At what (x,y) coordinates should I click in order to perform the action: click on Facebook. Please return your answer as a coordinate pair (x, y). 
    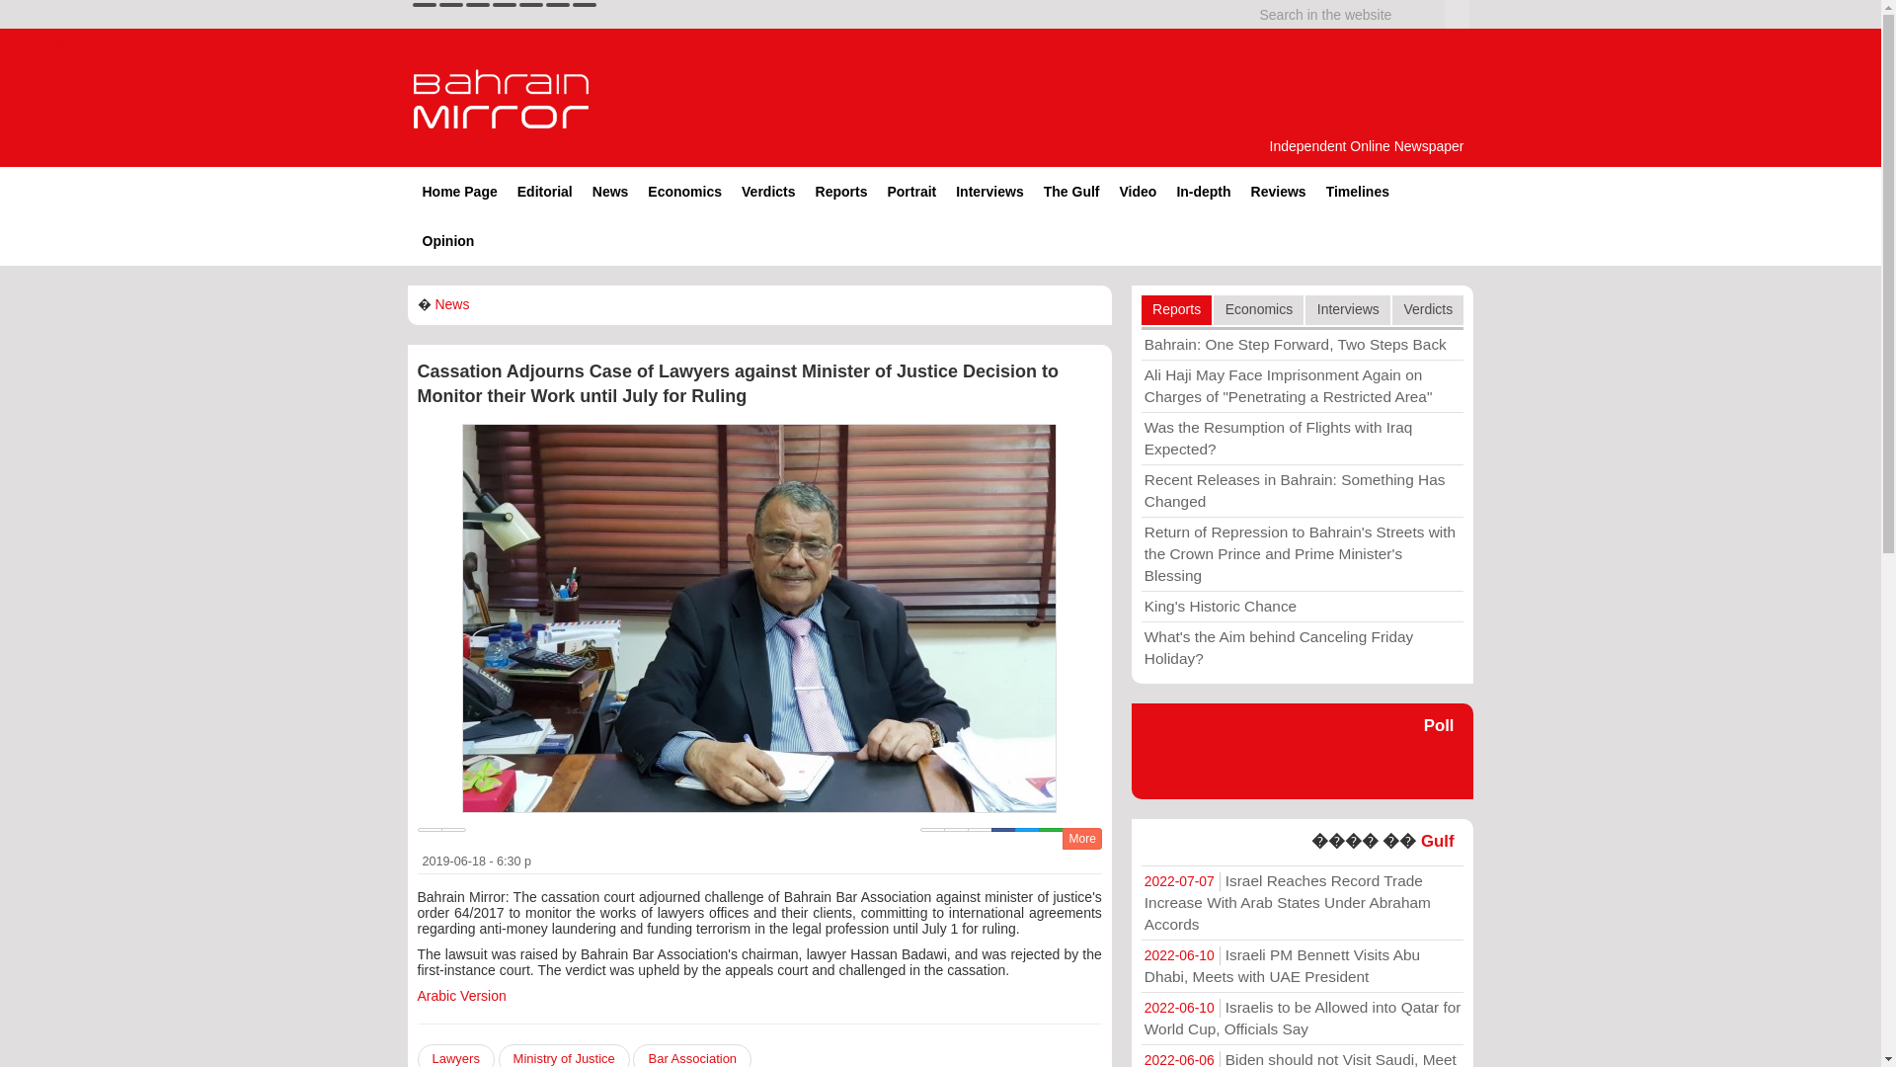
    Looking at the image, I should click on (1003, 830).